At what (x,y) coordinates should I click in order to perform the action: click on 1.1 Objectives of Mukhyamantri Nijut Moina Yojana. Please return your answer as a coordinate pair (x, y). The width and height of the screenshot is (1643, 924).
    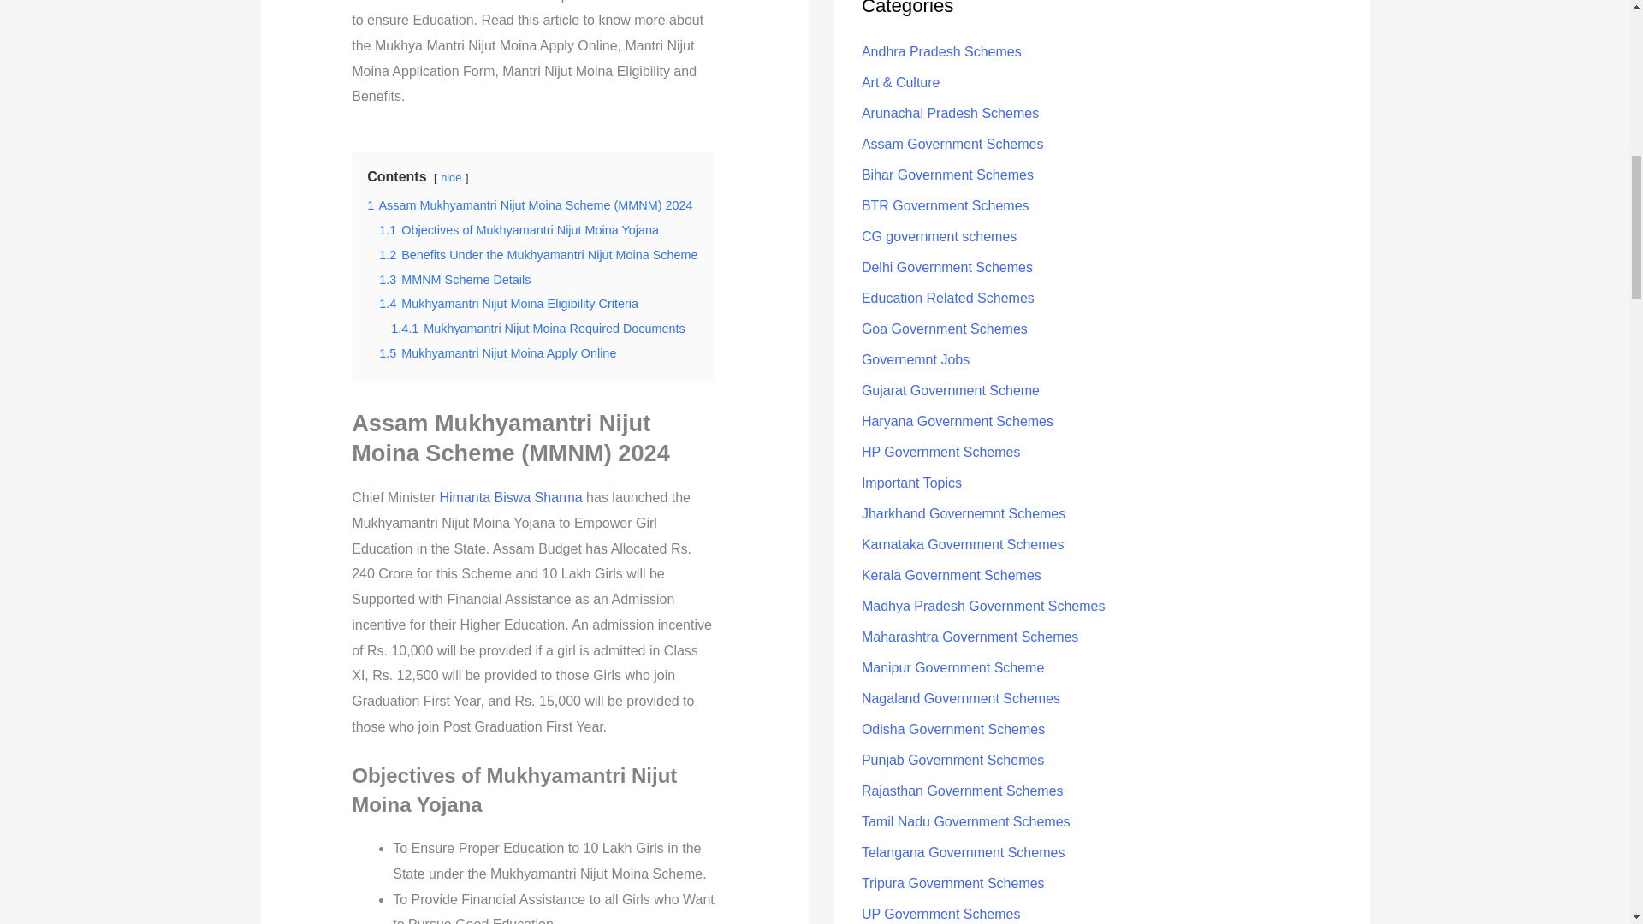
    Looking at the image, I should click on (519, 229).